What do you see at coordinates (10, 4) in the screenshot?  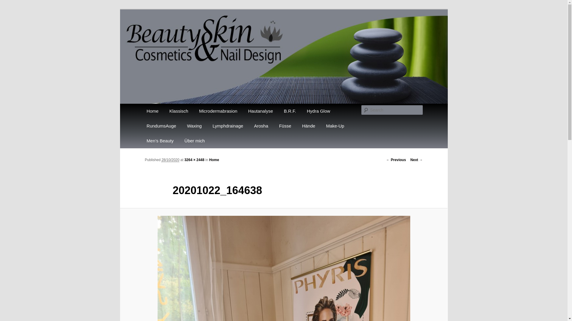 I see `Search` at bounding box center [10, 4].